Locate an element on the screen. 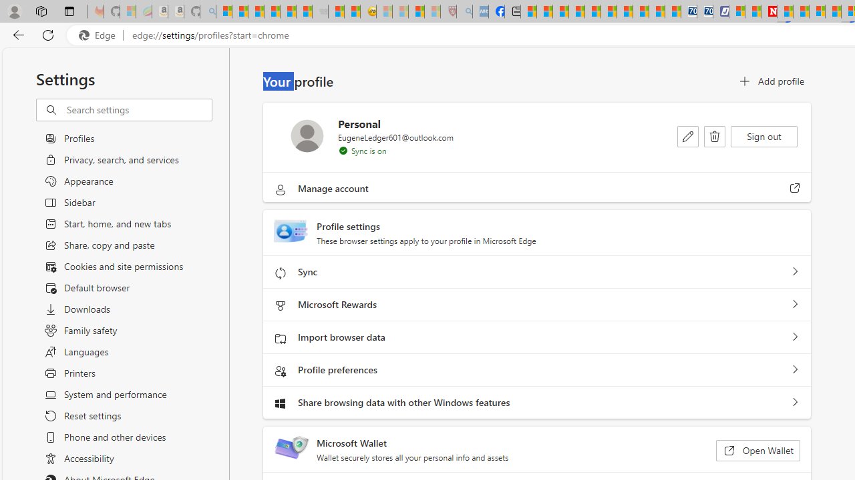 The height and width of the screenshot is (480, 855). Microsoft account | Privacy is located at coordinates (736, 12).